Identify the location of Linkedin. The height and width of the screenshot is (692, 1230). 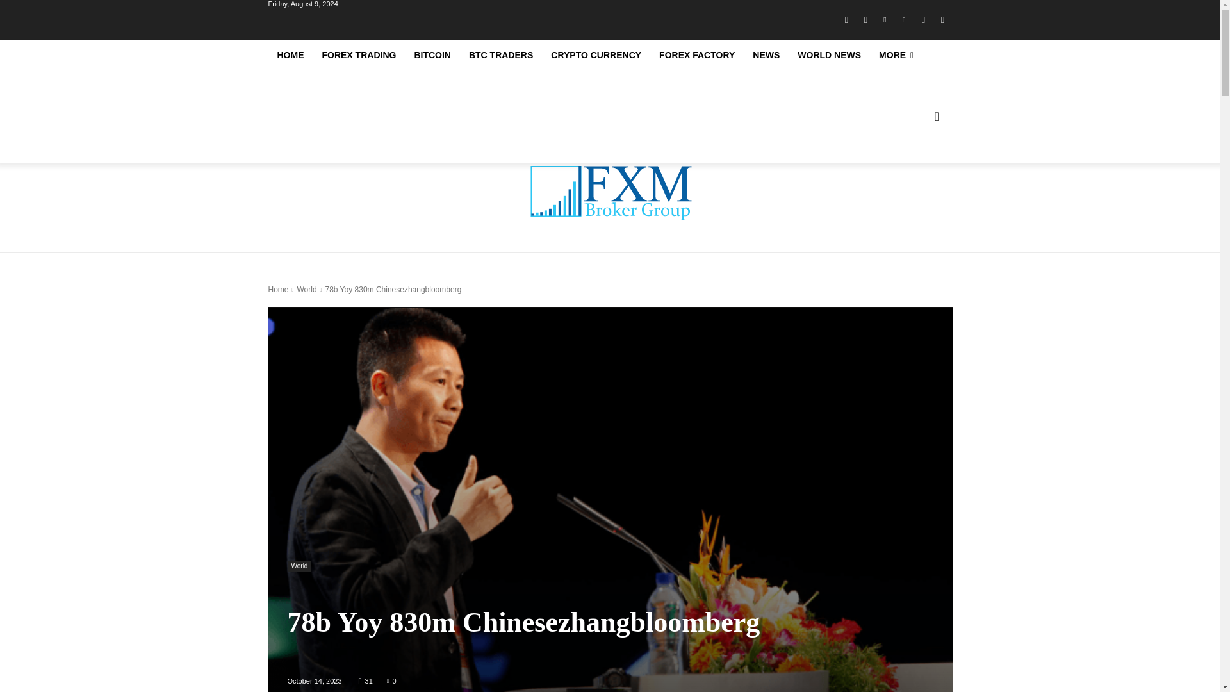
(884, 20).